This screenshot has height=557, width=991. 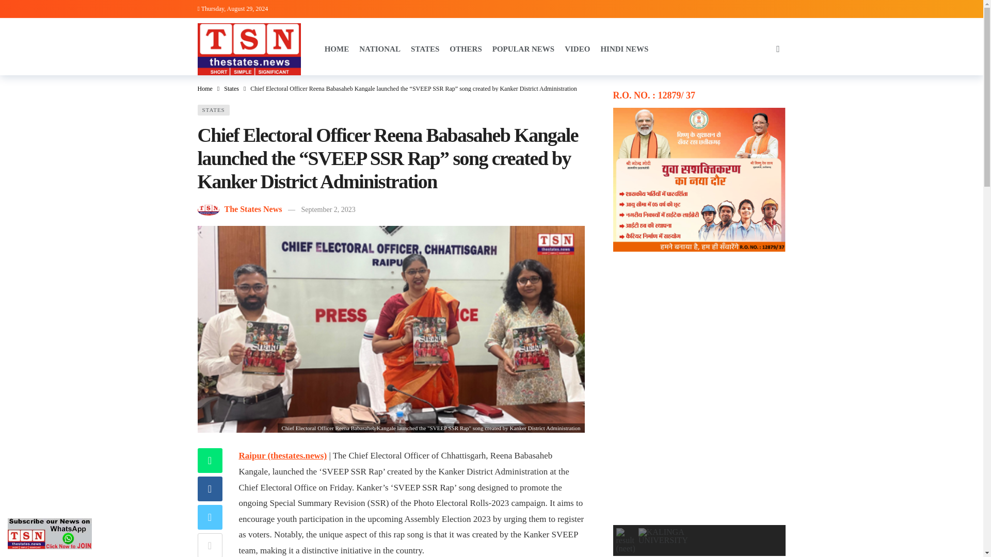 I want to click on STATES, so click(x=425, y=48).